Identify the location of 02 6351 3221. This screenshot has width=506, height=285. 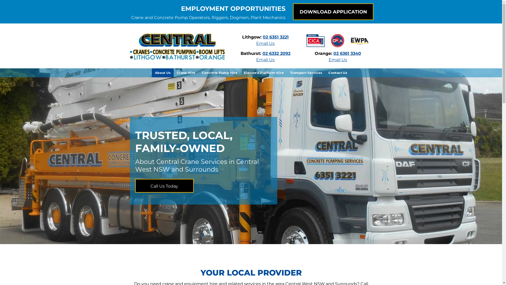
(276, 37).